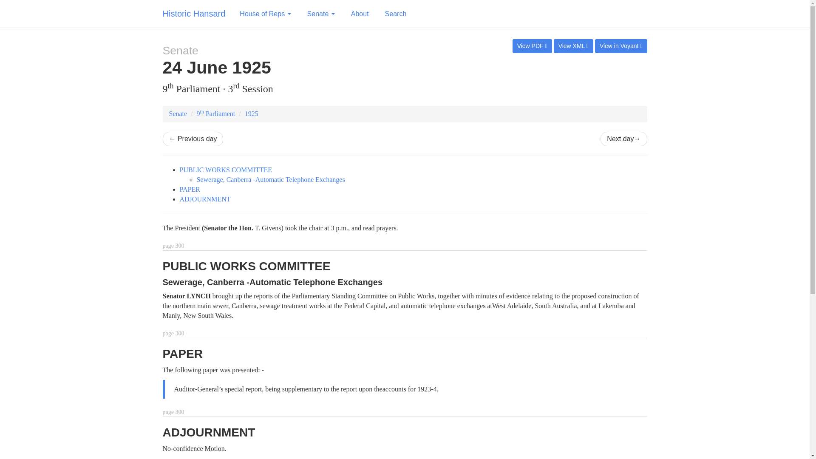 The image size is (816, 459). Describe the element at coordinates (190, 189) in the screenshot. I see `PAPER` at that location.